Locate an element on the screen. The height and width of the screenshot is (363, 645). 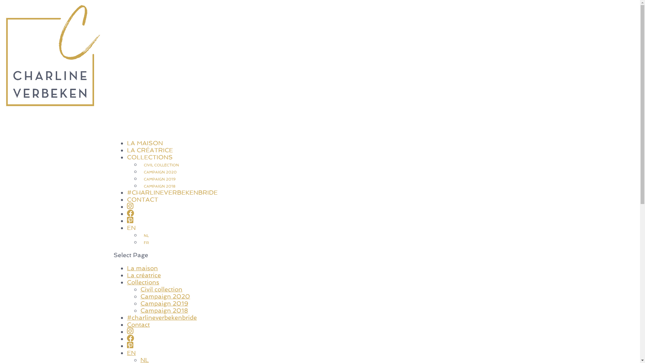
COLLECTIONS is located at coordinates (150, 169).